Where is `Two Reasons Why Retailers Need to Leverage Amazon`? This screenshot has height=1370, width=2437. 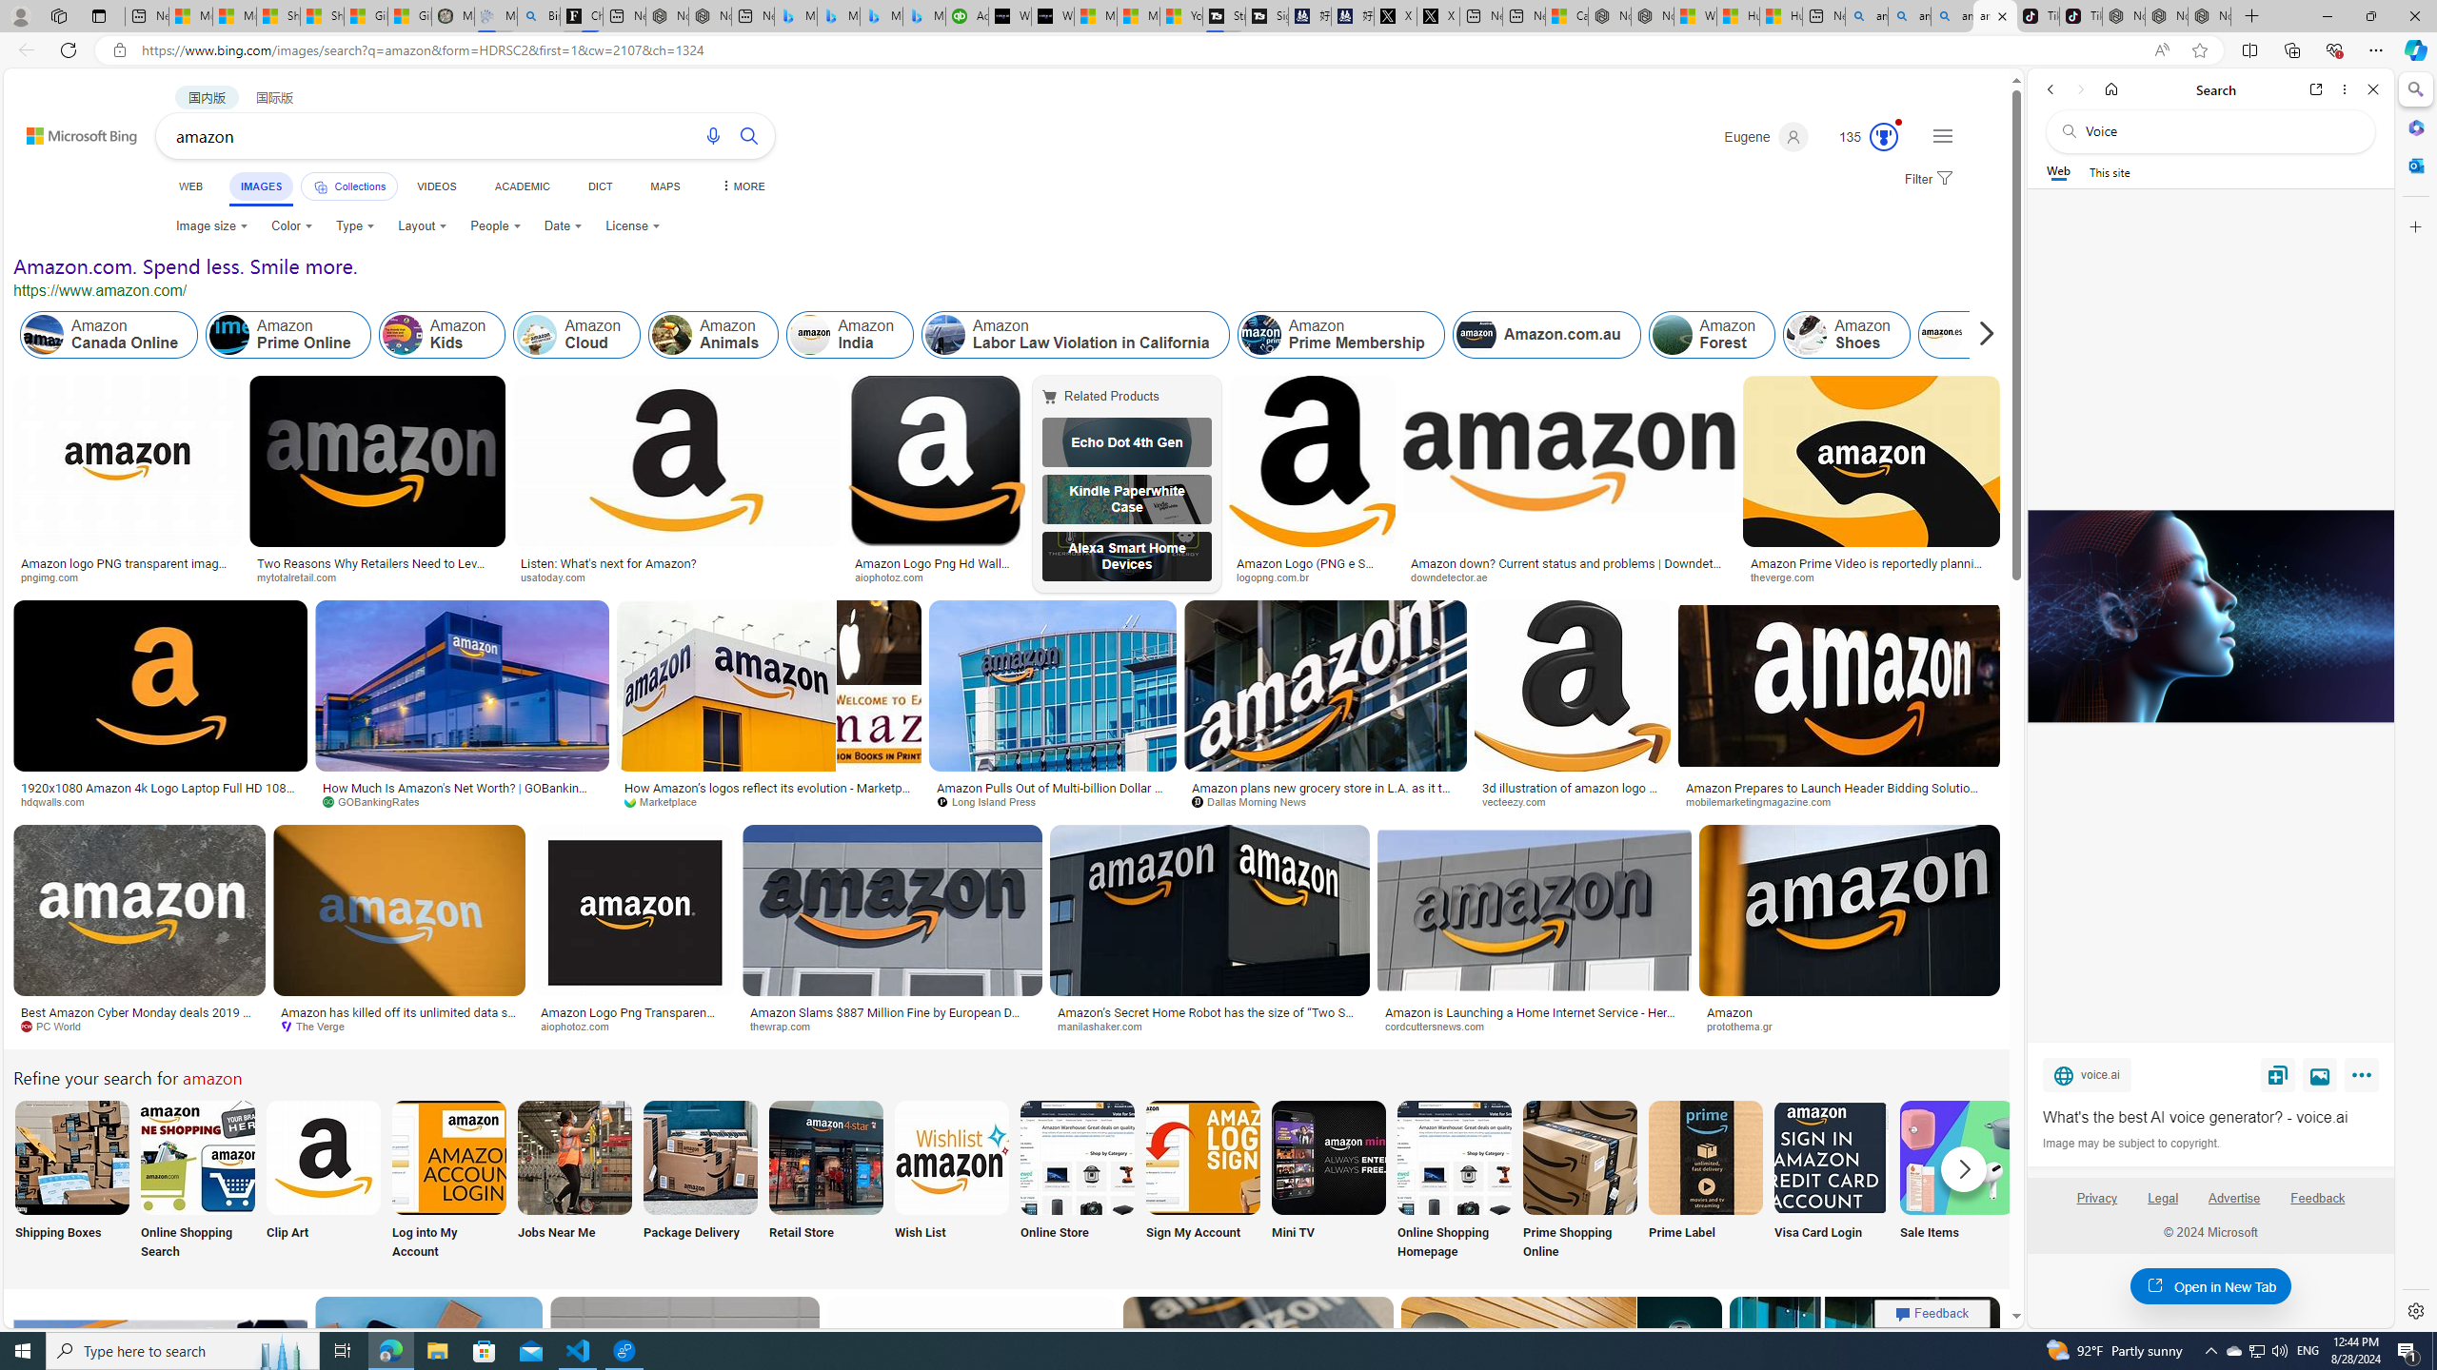 Two Reasons Why Retailers Need to Leverage Amazon is located at coordinates (376, 569).